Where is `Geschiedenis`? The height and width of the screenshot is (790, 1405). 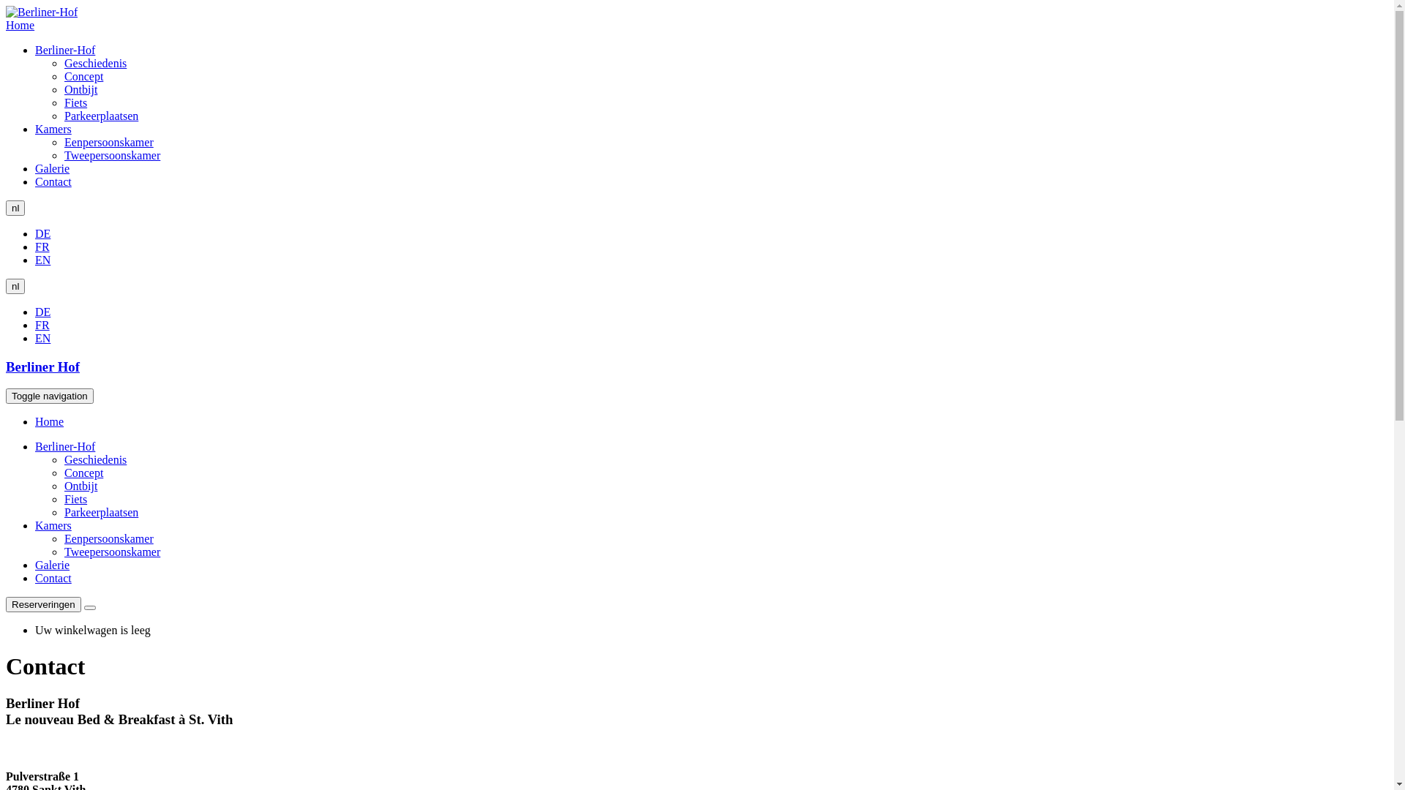 Geschiedenis is located at coordinates (95, 459).